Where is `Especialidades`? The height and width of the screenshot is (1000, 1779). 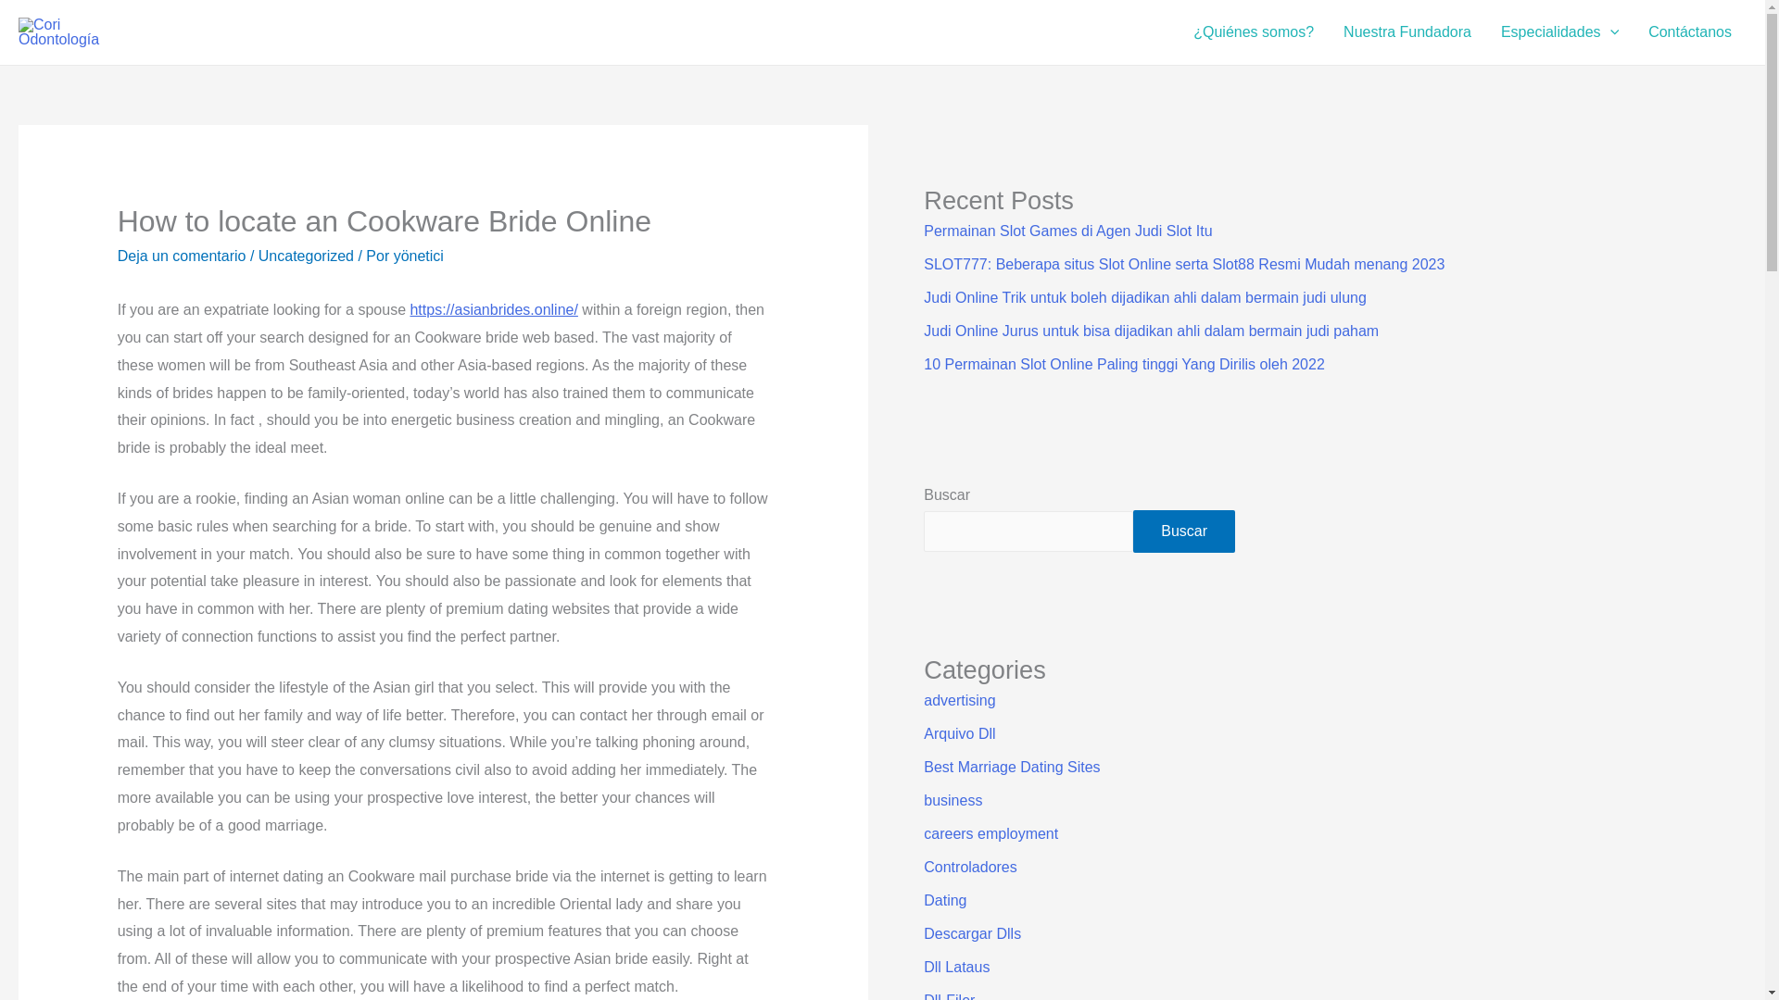 Especialidades is located at coordinates (1558, 32).